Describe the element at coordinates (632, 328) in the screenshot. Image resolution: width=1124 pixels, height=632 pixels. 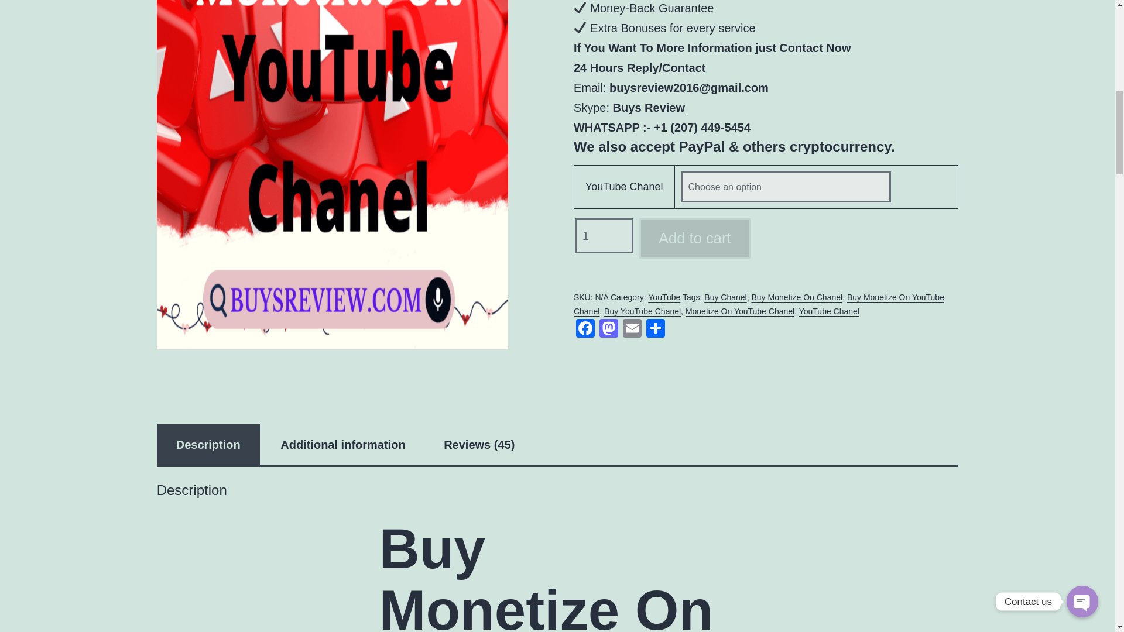
I see `Email` at that location.